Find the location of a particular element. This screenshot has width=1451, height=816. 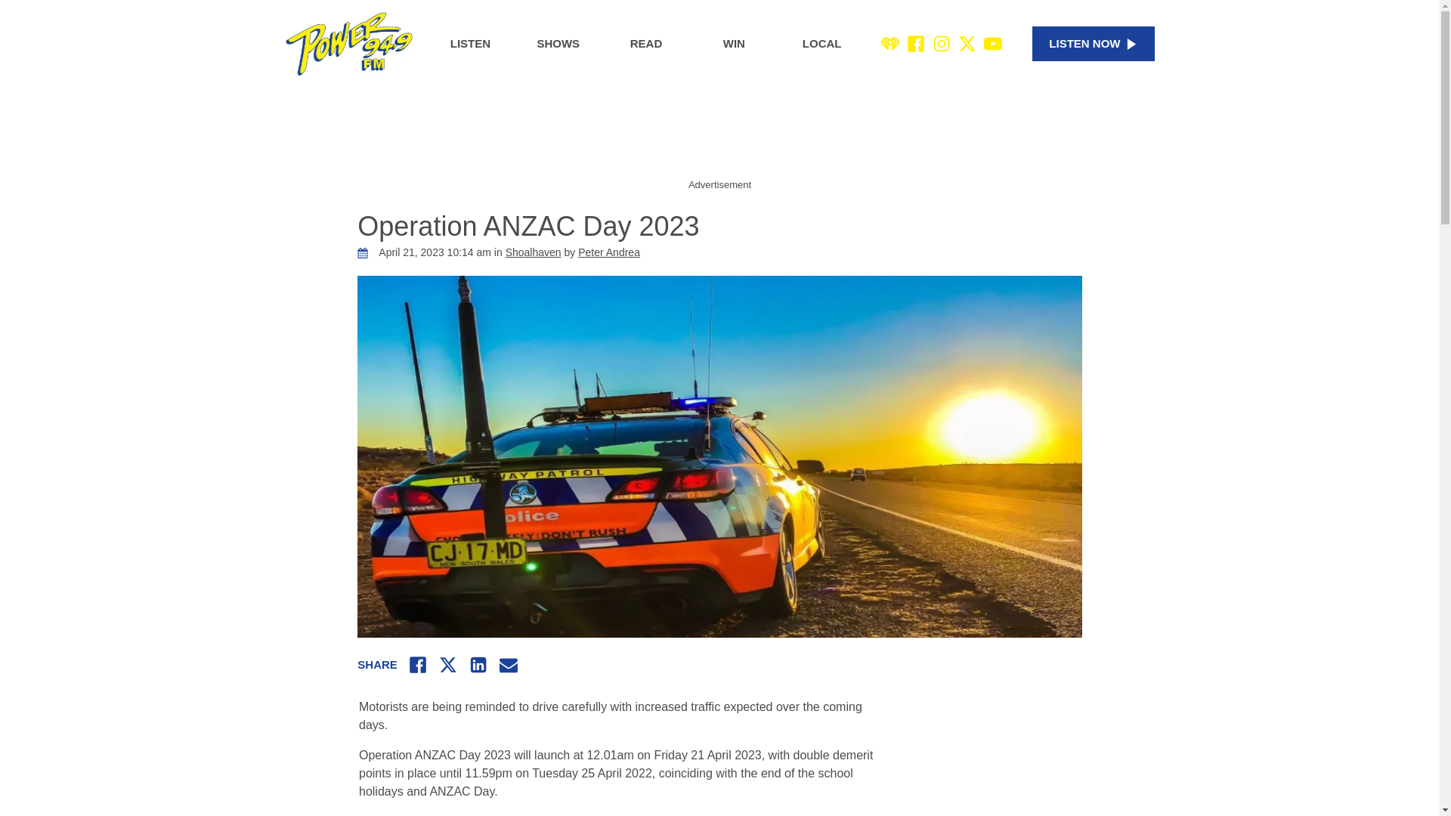

READ is located at coordinates (645, 44).